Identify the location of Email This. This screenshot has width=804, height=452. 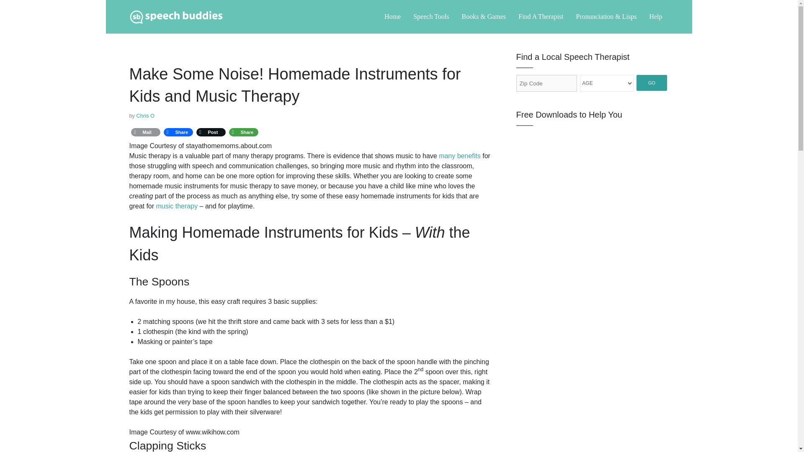
(145, 132).